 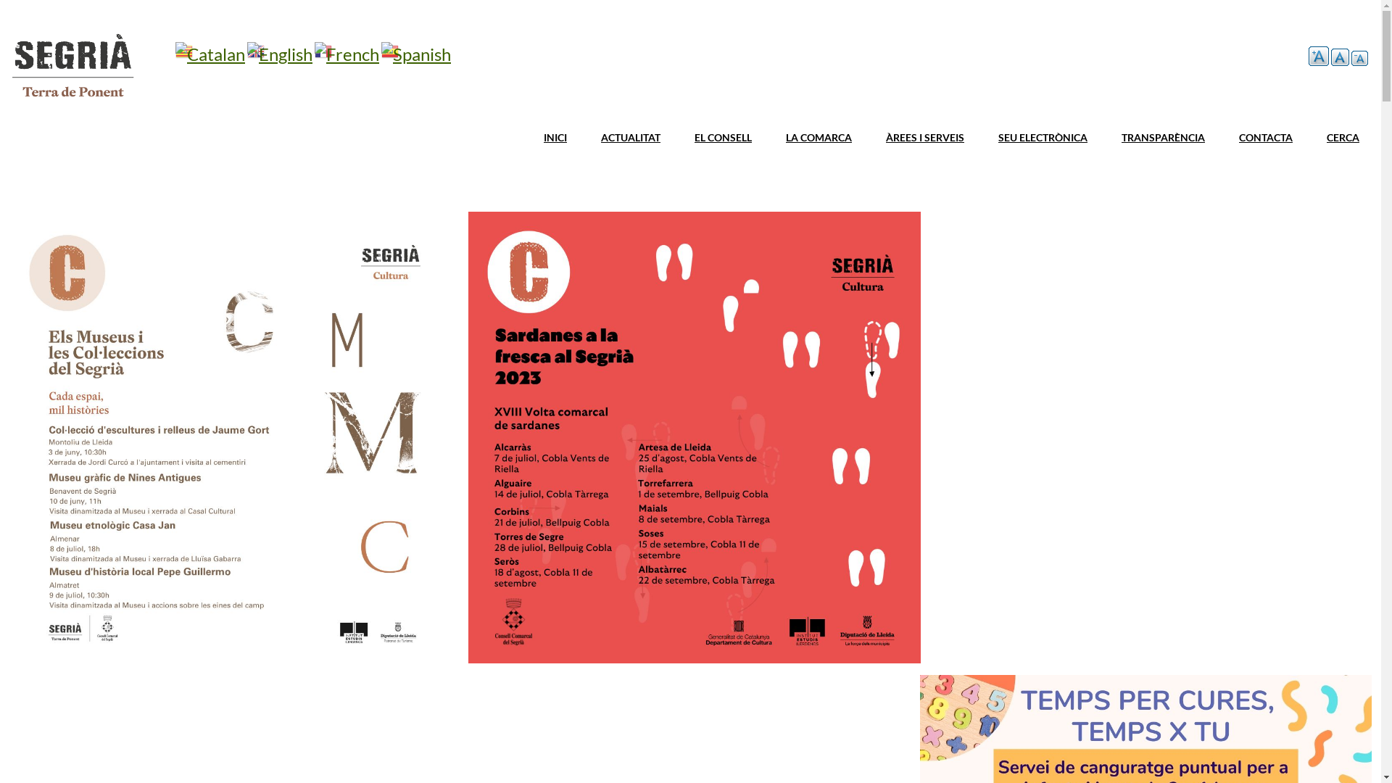 I want to click on Inici, so click(x=72, y=99).